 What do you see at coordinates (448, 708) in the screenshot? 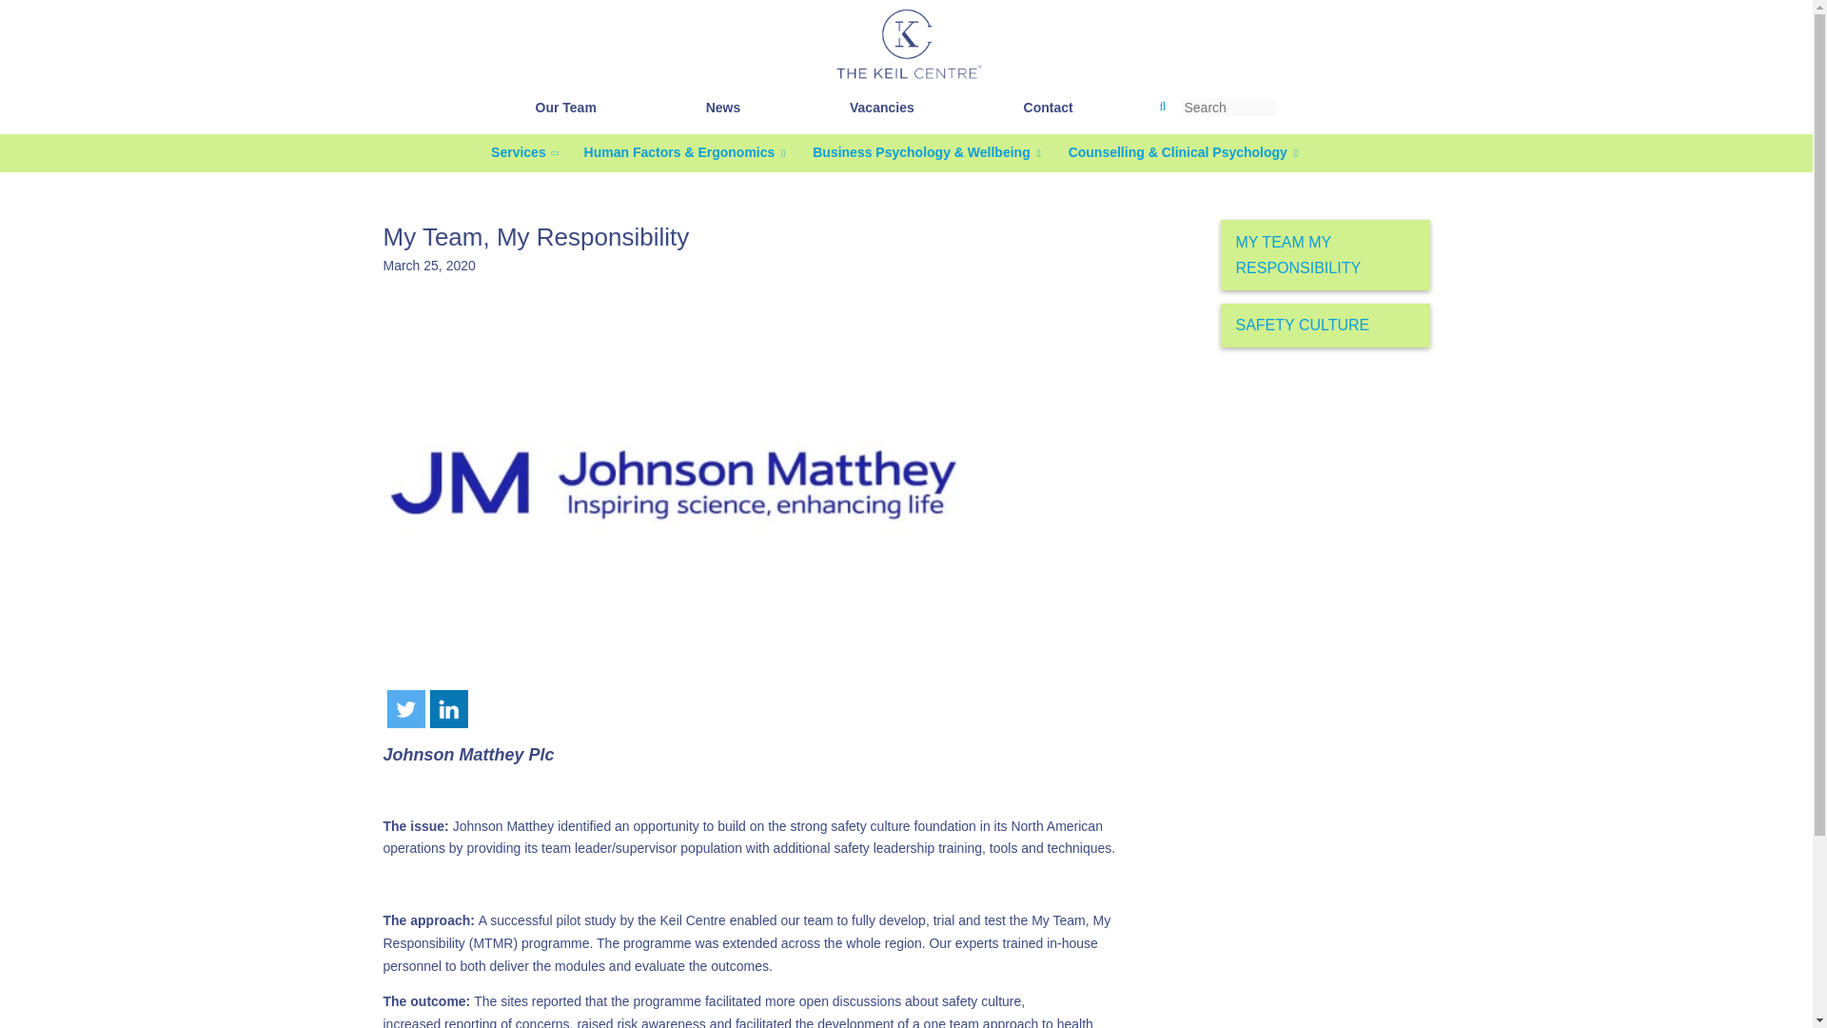
I see `LinkedIn` at bounding box center [448, 708].